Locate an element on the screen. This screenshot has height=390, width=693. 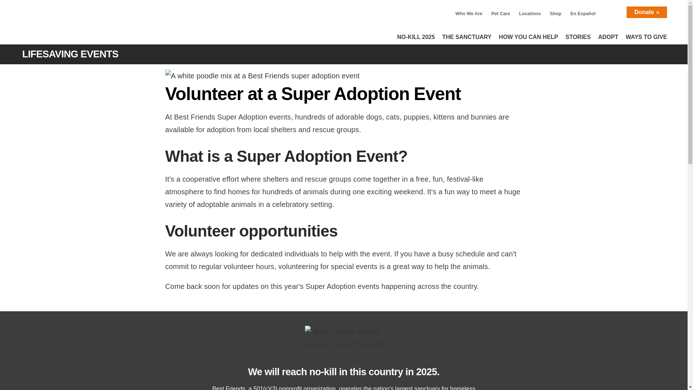
Shop is located at coordinates (555, 14).